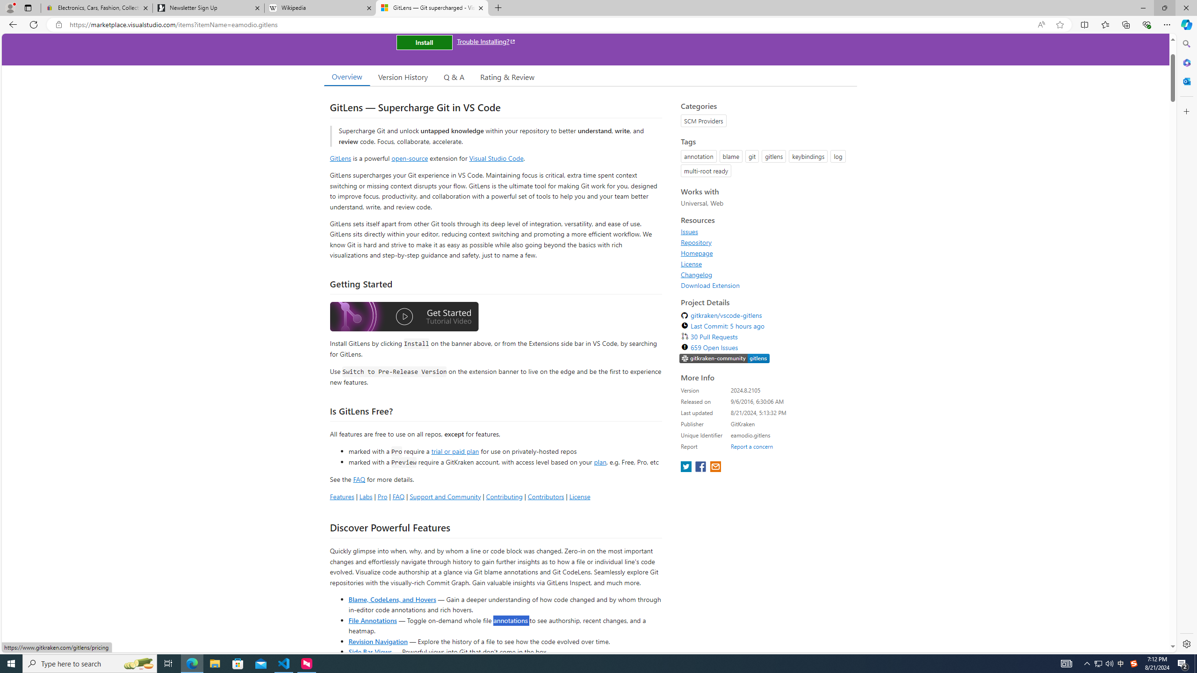 Image resolution: width=1197 pixels, height=673 pixels. Describe the element at coordinates (725, 358) in the screenshot. I see `https://slack.gitkraken.com//` at that location.